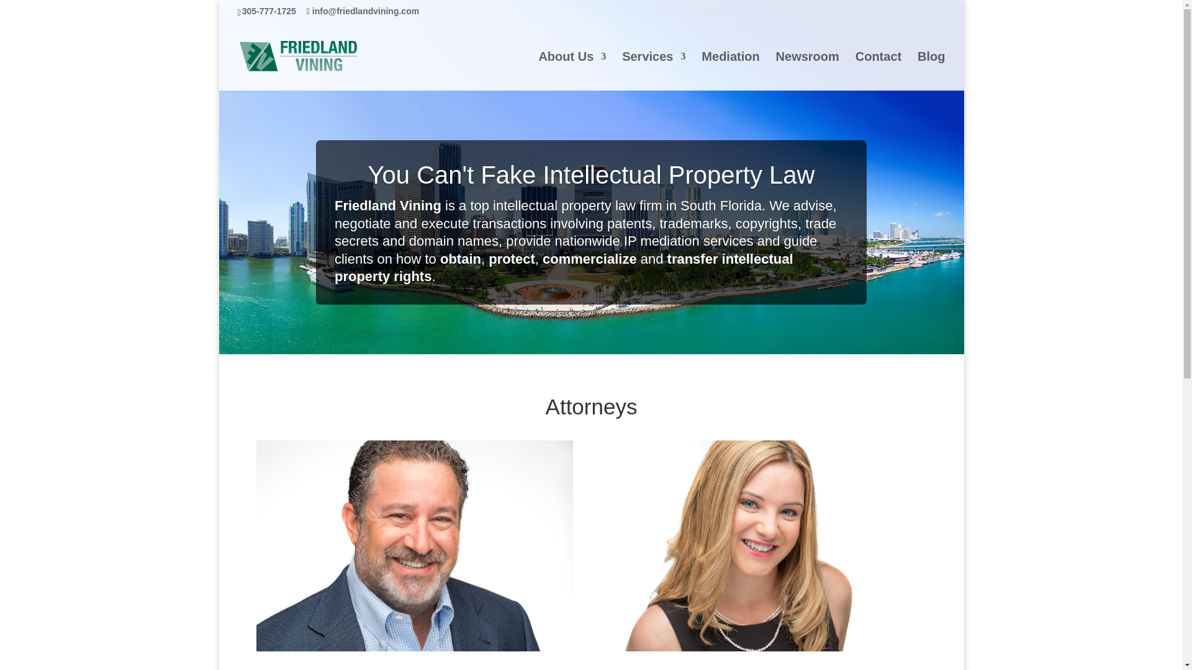  Describe the element at coordinates (572, 71) in the screenshot. I see `About Us` at that location.